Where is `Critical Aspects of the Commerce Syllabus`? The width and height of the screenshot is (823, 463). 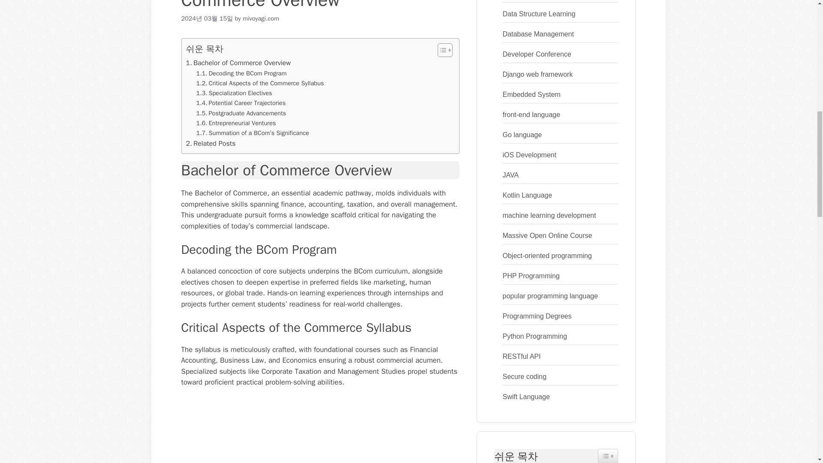 Critical Aspects of the Commerce Syllabus is located at coordinates (260, 83).